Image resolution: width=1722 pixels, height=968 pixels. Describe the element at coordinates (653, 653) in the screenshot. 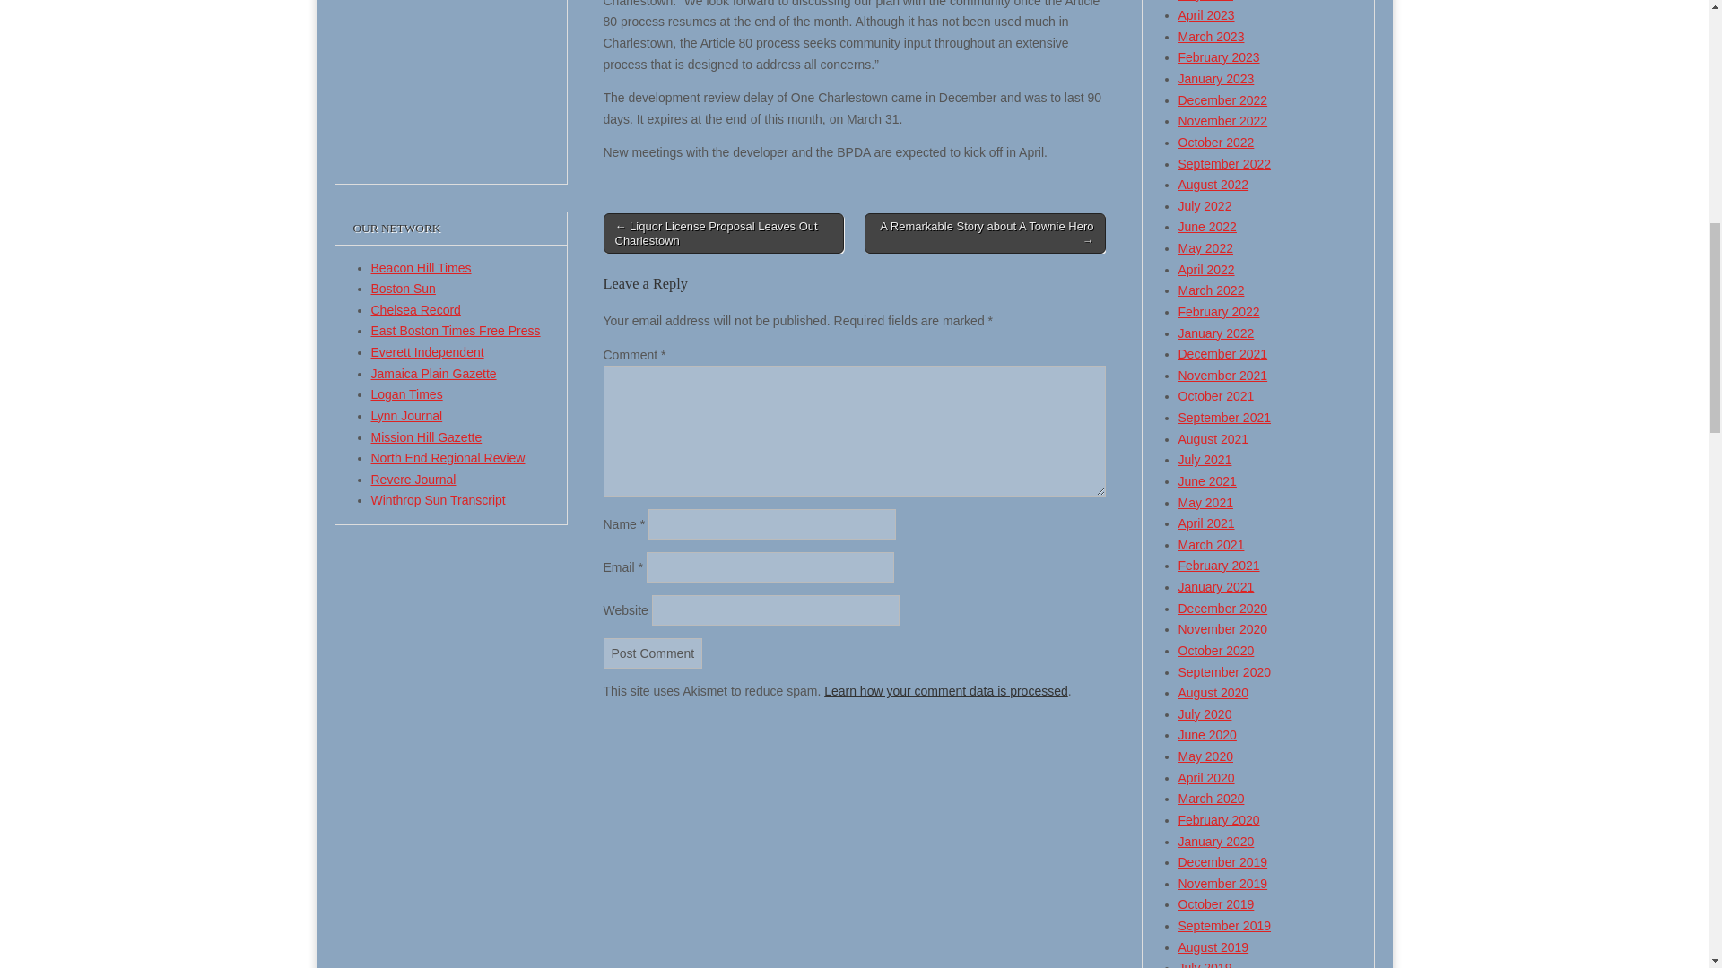

I see `Post Comment` at that location.